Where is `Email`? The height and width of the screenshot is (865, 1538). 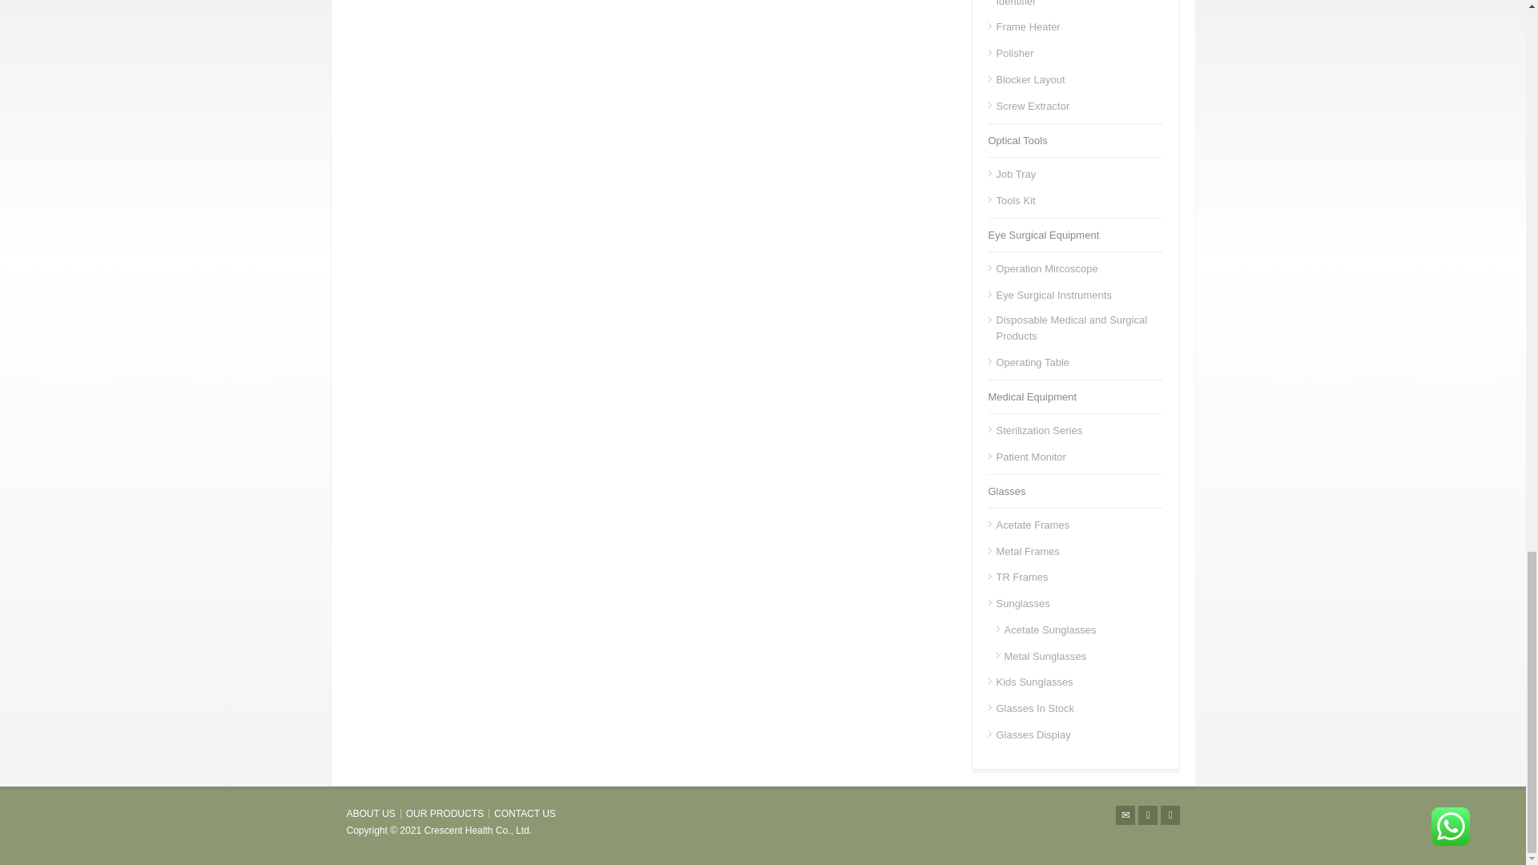 Email is located at coordinates (1125, 815).